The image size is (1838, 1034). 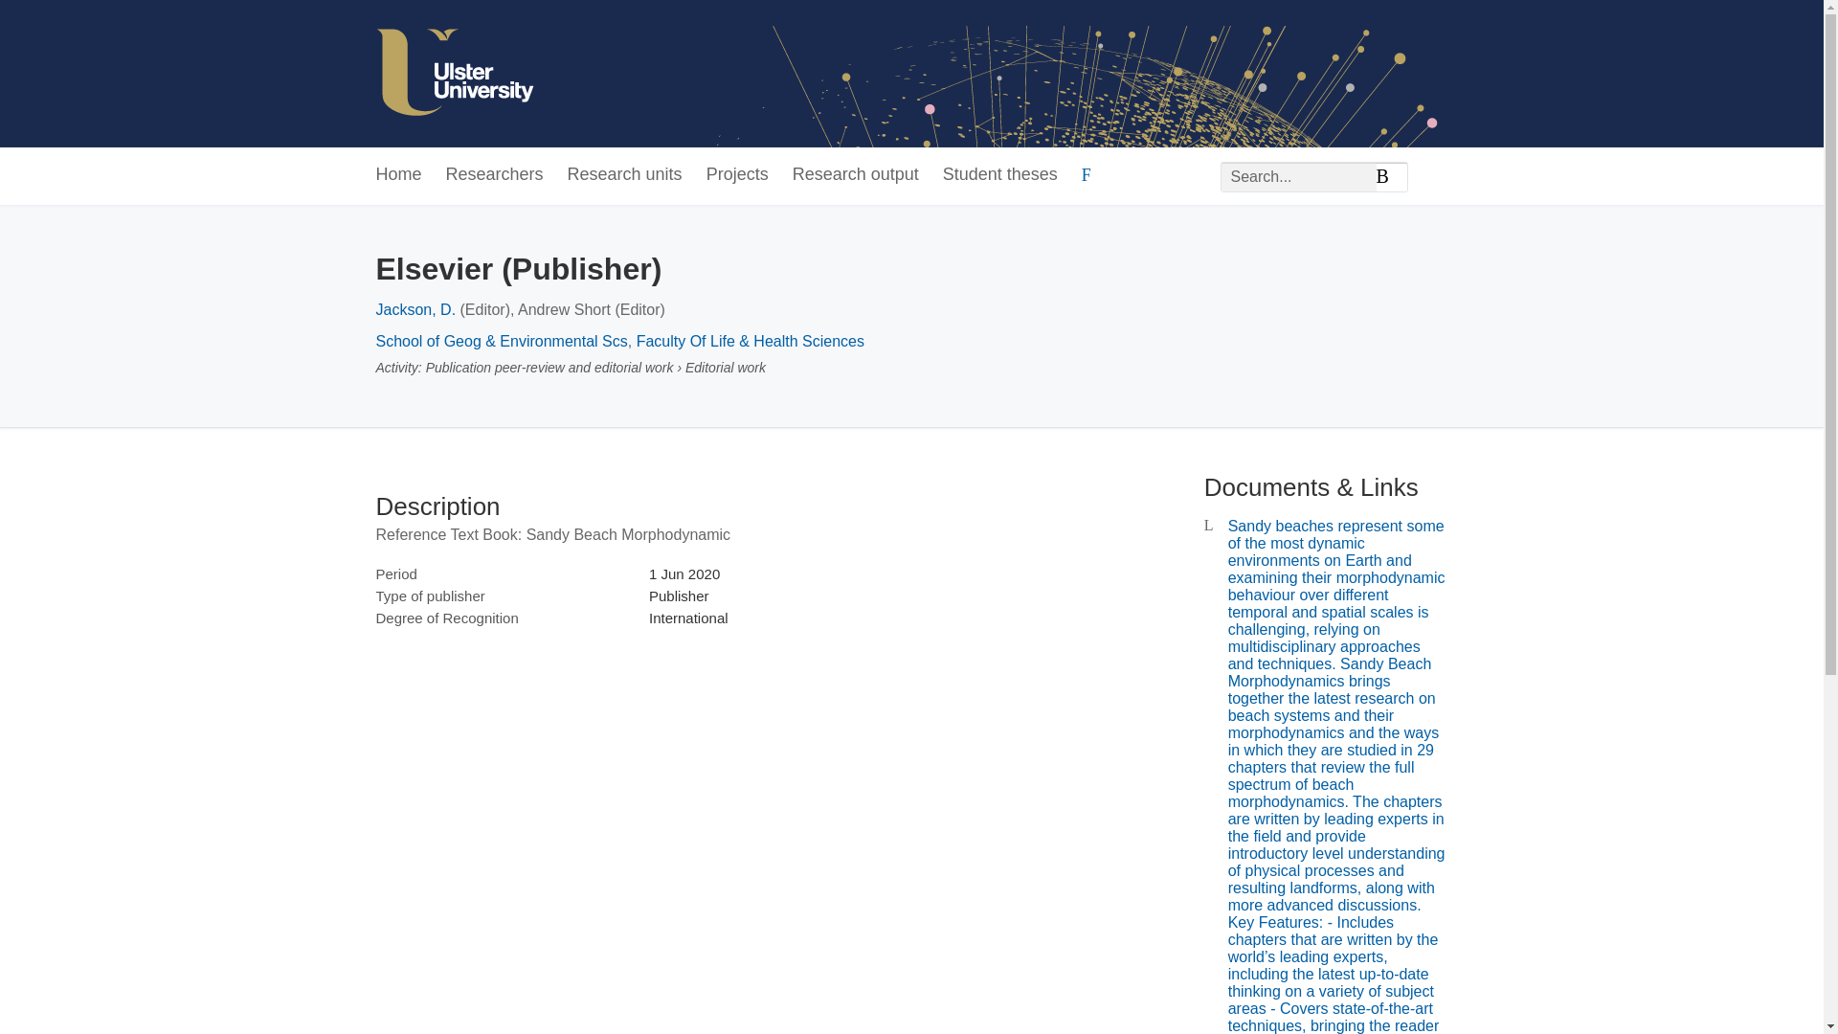 I want to click on Jackson, D., so click(x=415, y=309).